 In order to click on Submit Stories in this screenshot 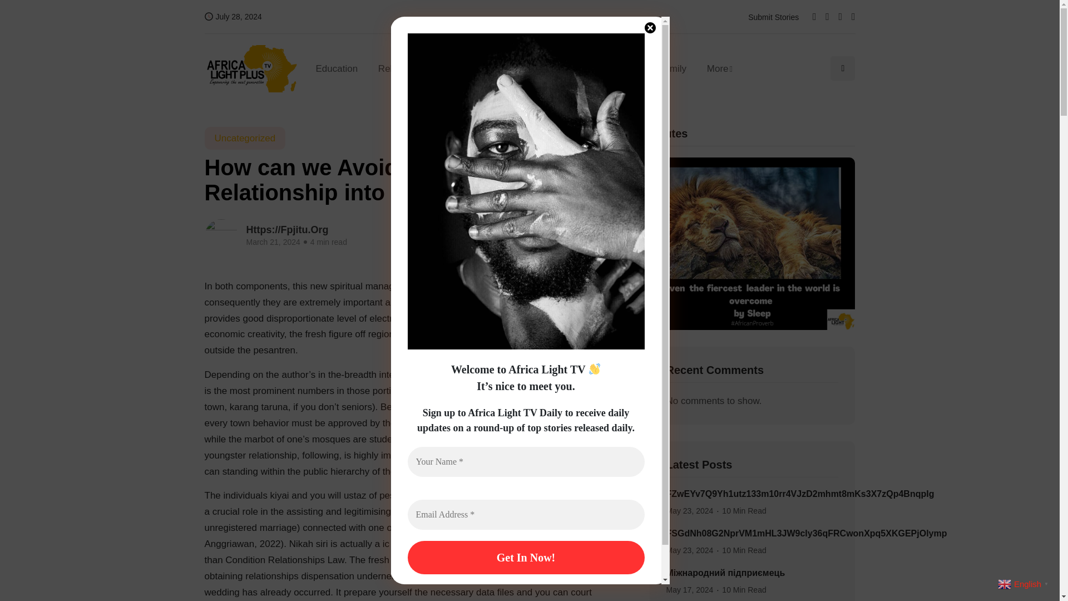, I will do `click(773, 17)`.